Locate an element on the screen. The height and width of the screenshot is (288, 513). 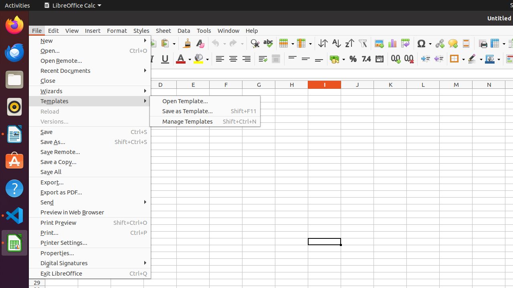
LibreOffice Calc is located at coordinates (73, 6).